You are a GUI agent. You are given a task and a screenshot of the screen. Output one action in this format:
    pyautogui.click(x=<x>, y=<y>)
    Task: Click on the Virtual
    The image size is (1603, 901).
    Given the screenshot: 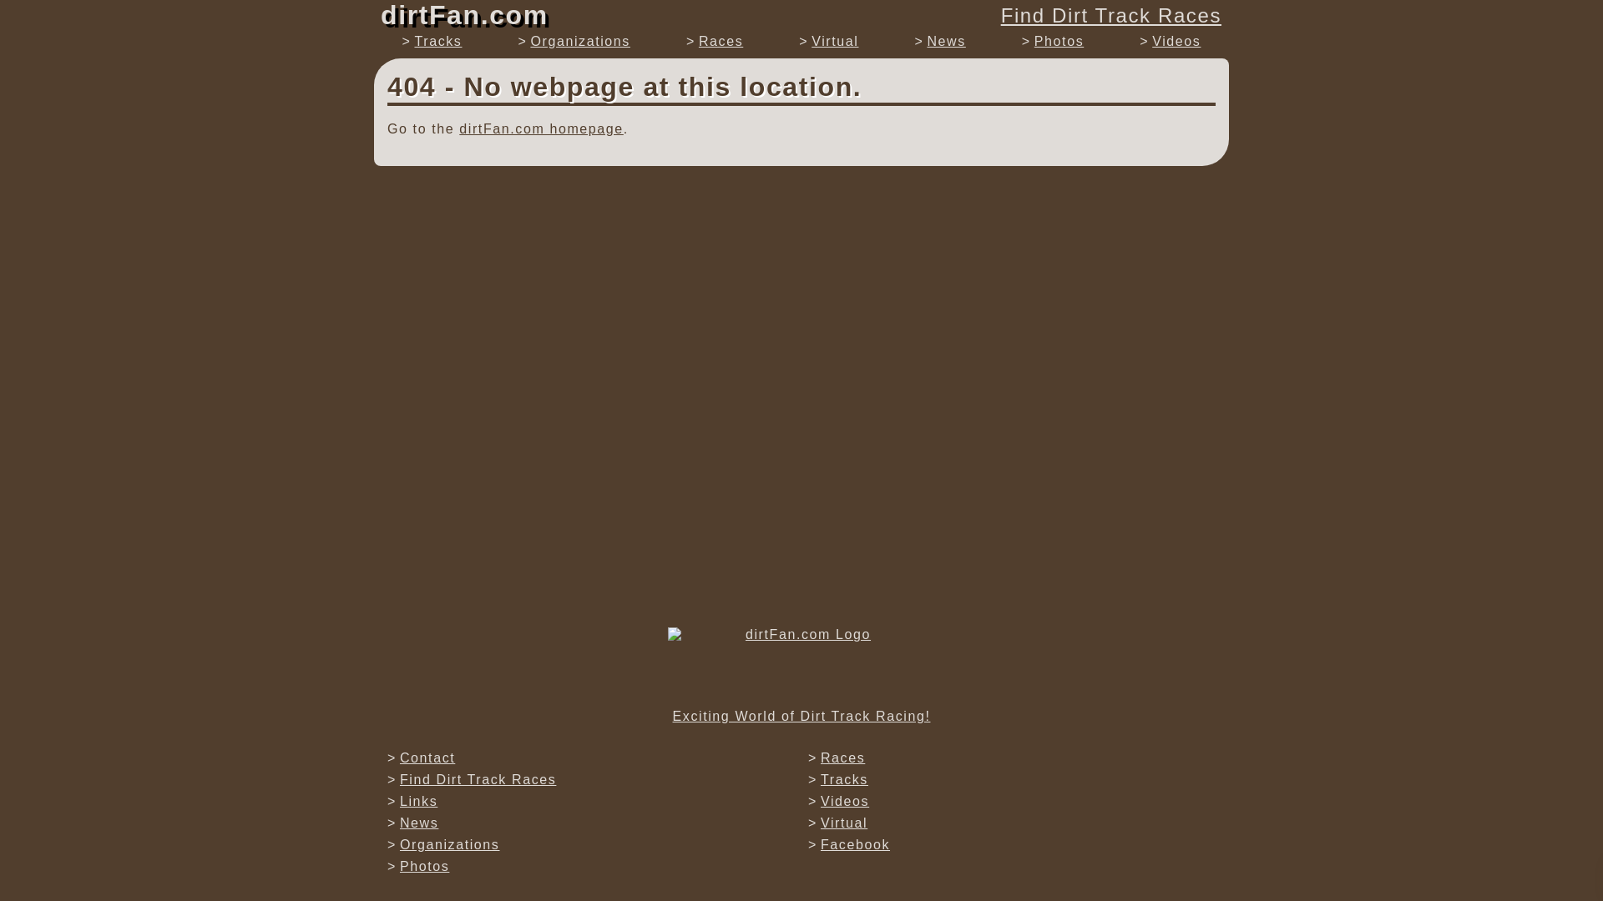 What is the action you would take?
    pyautogui.click(x=843, y=823)
    